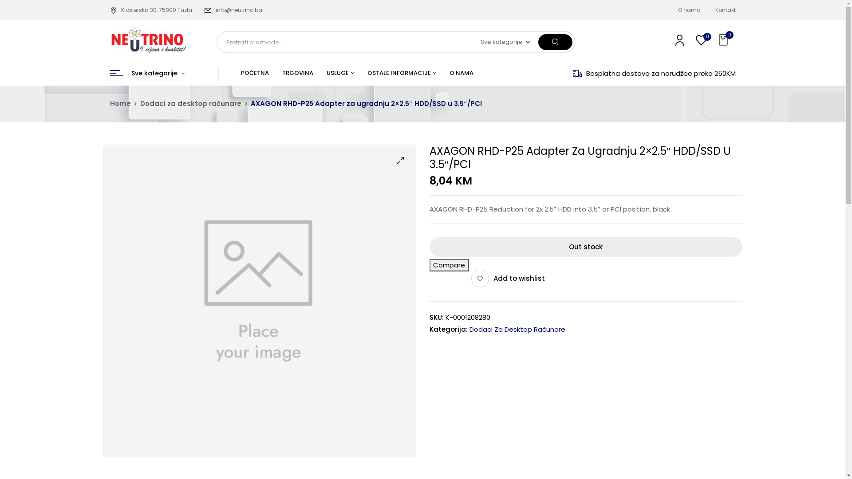  I want to click on info@neutrino.ba, so click(239, 10).